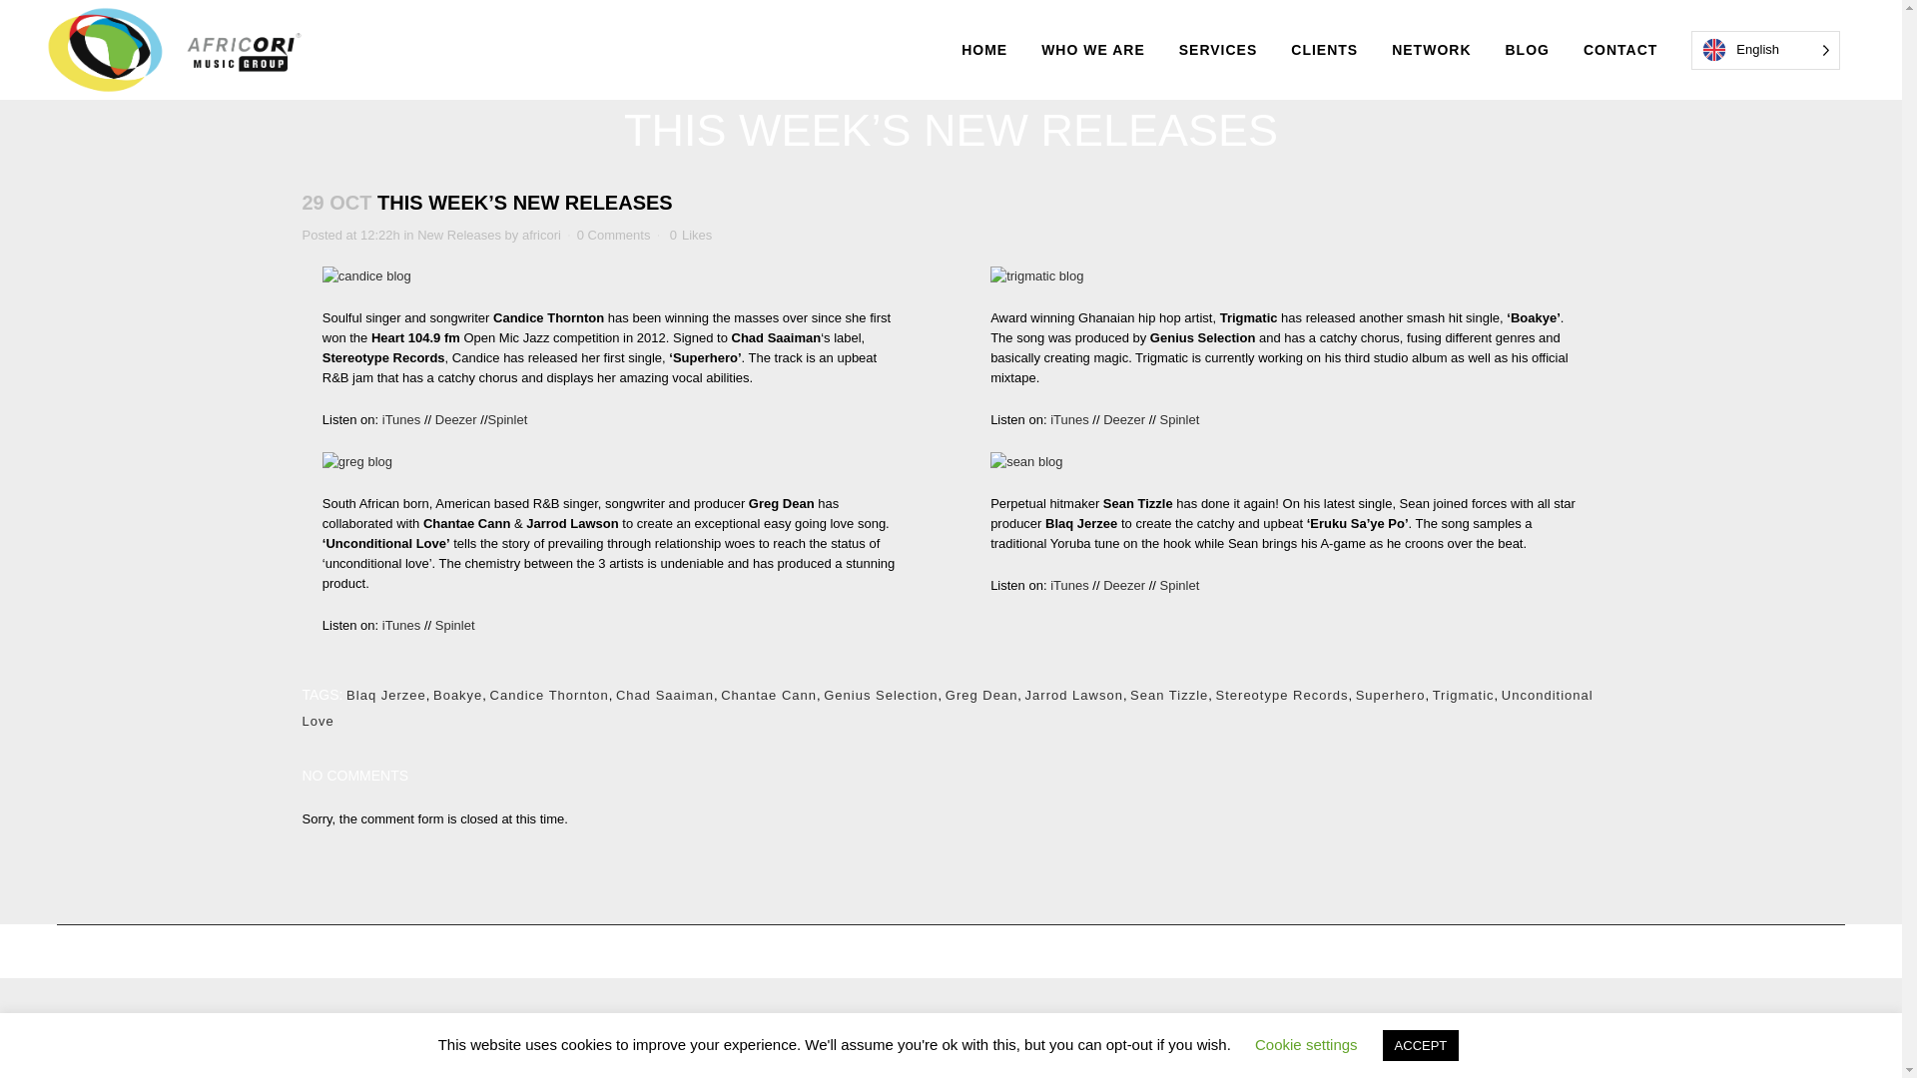 The height and width of the screenshot is (1078, 1917). I want to click on Deezer, so click(1124, 419).